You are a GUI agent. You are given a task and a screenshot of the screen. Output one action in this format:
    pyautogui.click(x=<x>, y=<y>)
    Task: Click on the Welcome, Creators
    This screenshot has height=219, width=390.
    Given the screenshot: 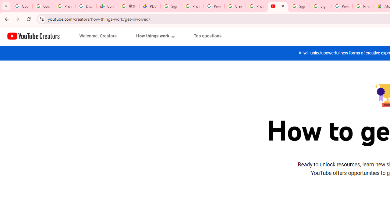 What is the action you would take?
    pyautogui.click(x=98, y=36)
    